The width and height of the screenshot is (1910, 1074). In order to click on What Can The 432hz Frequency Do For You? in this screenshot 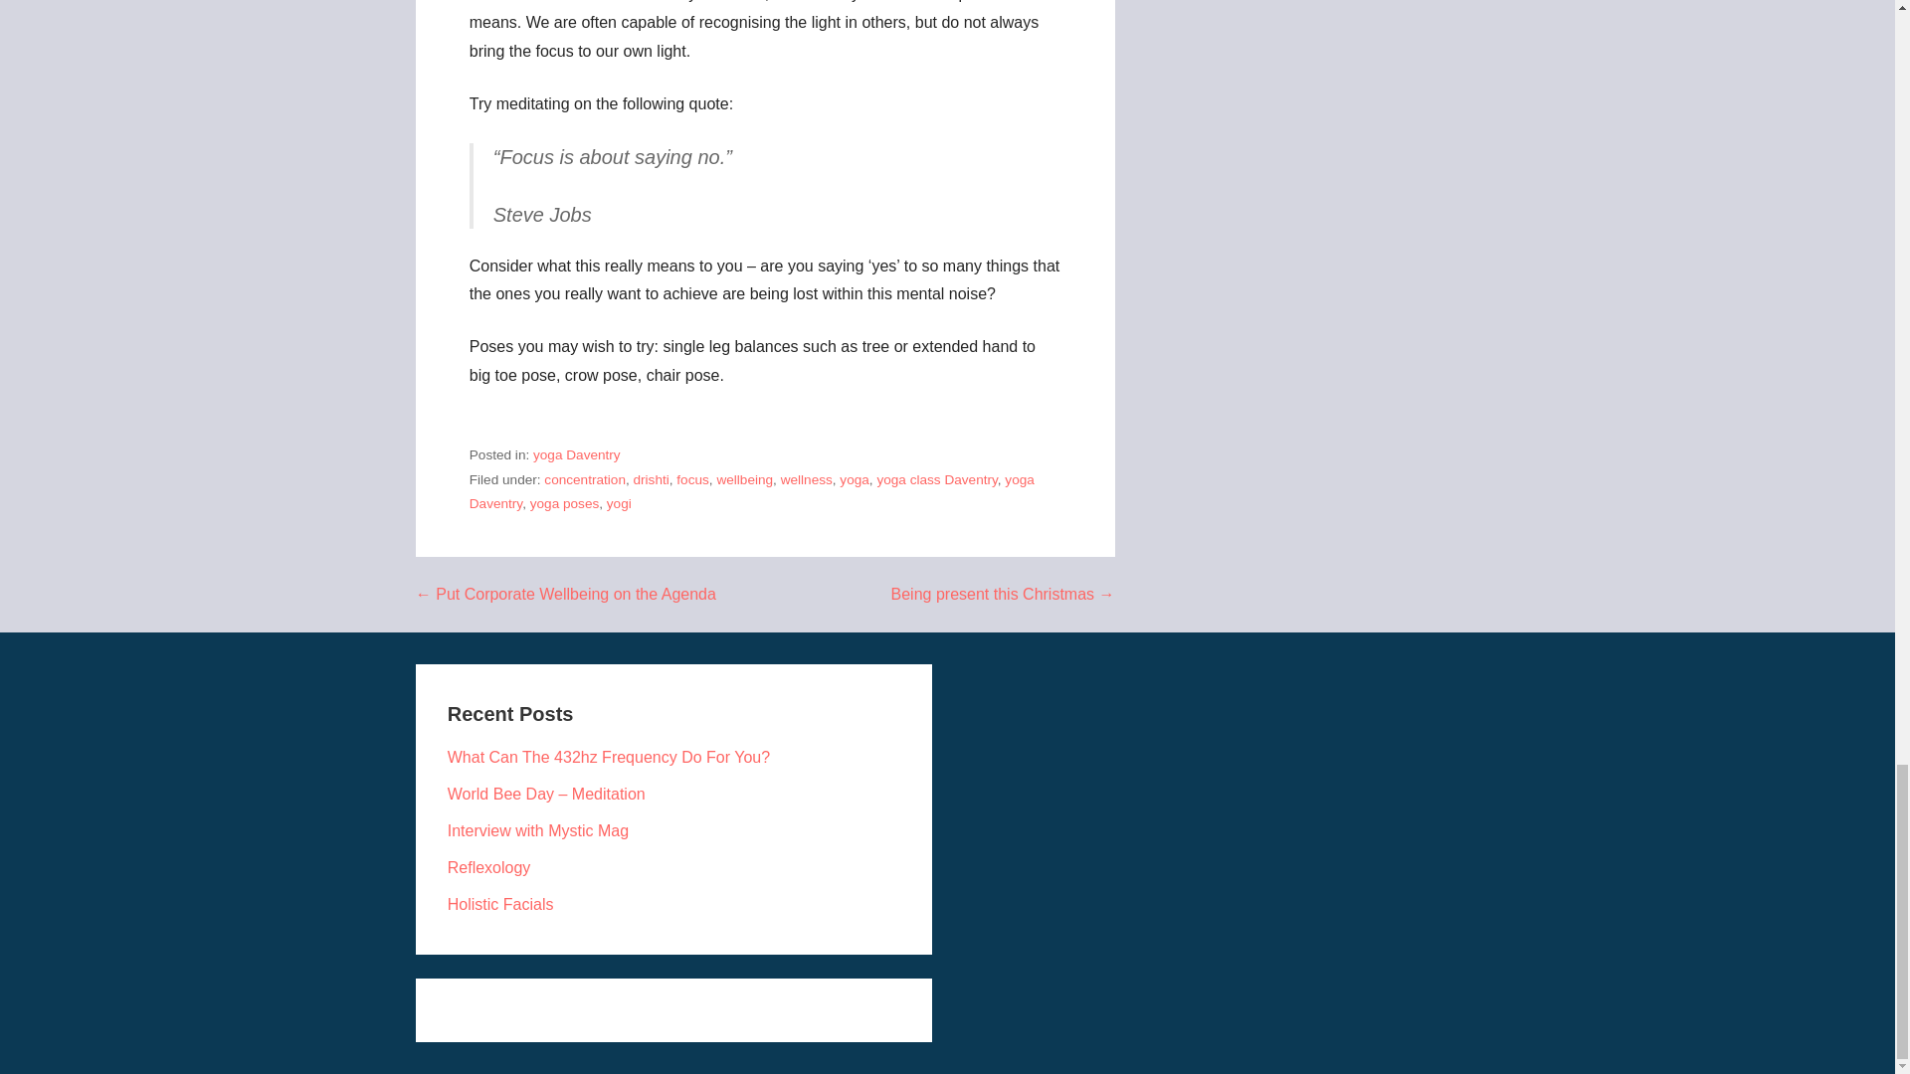, I will do `click(608, 757)`.